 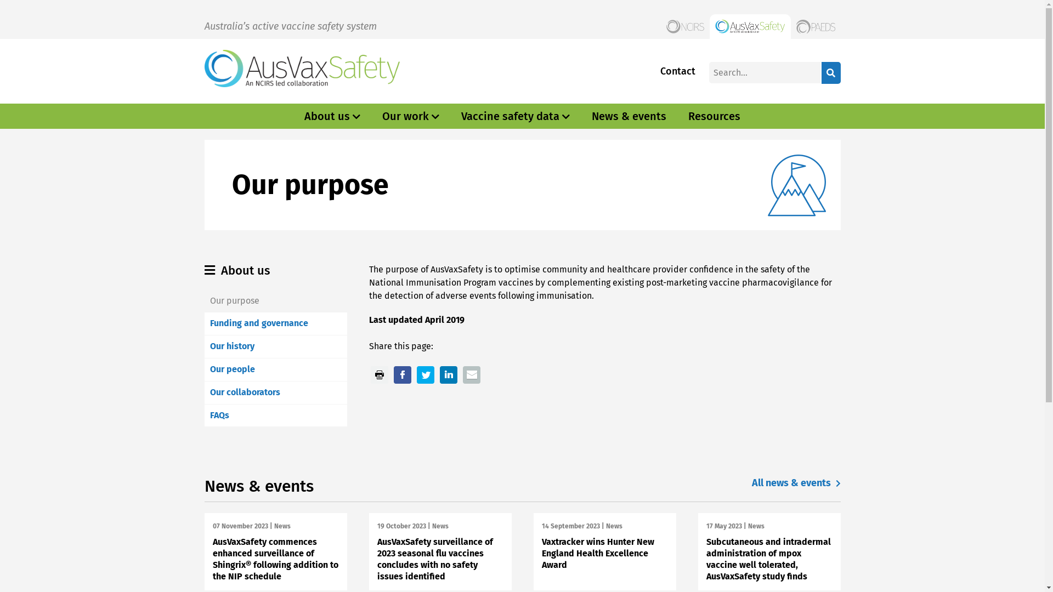 I want to click on Vaccine safety data, so click(x=510, y=116).